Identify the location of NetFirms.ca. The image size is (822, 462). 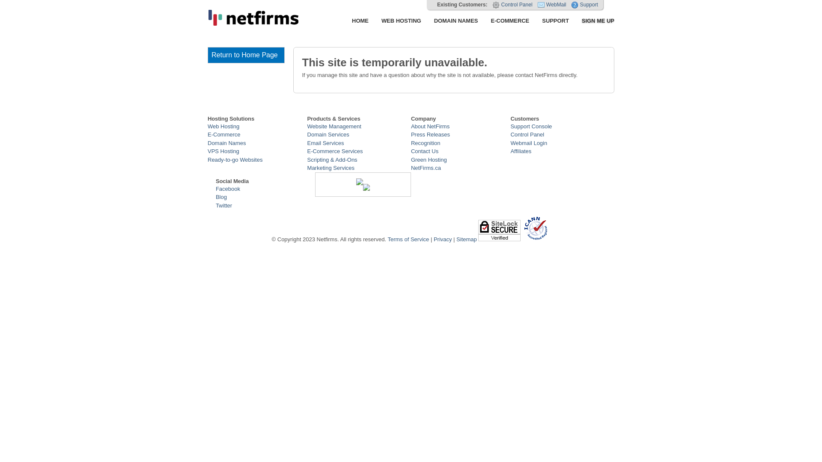
(426, 168).